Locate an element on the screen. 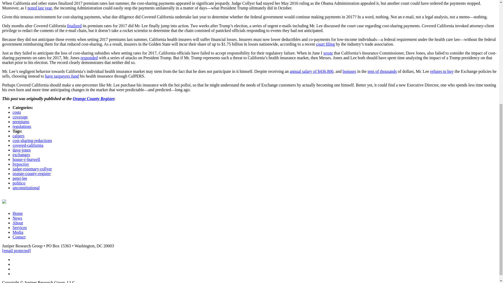  covered-california is located at coordinates (28, 145).